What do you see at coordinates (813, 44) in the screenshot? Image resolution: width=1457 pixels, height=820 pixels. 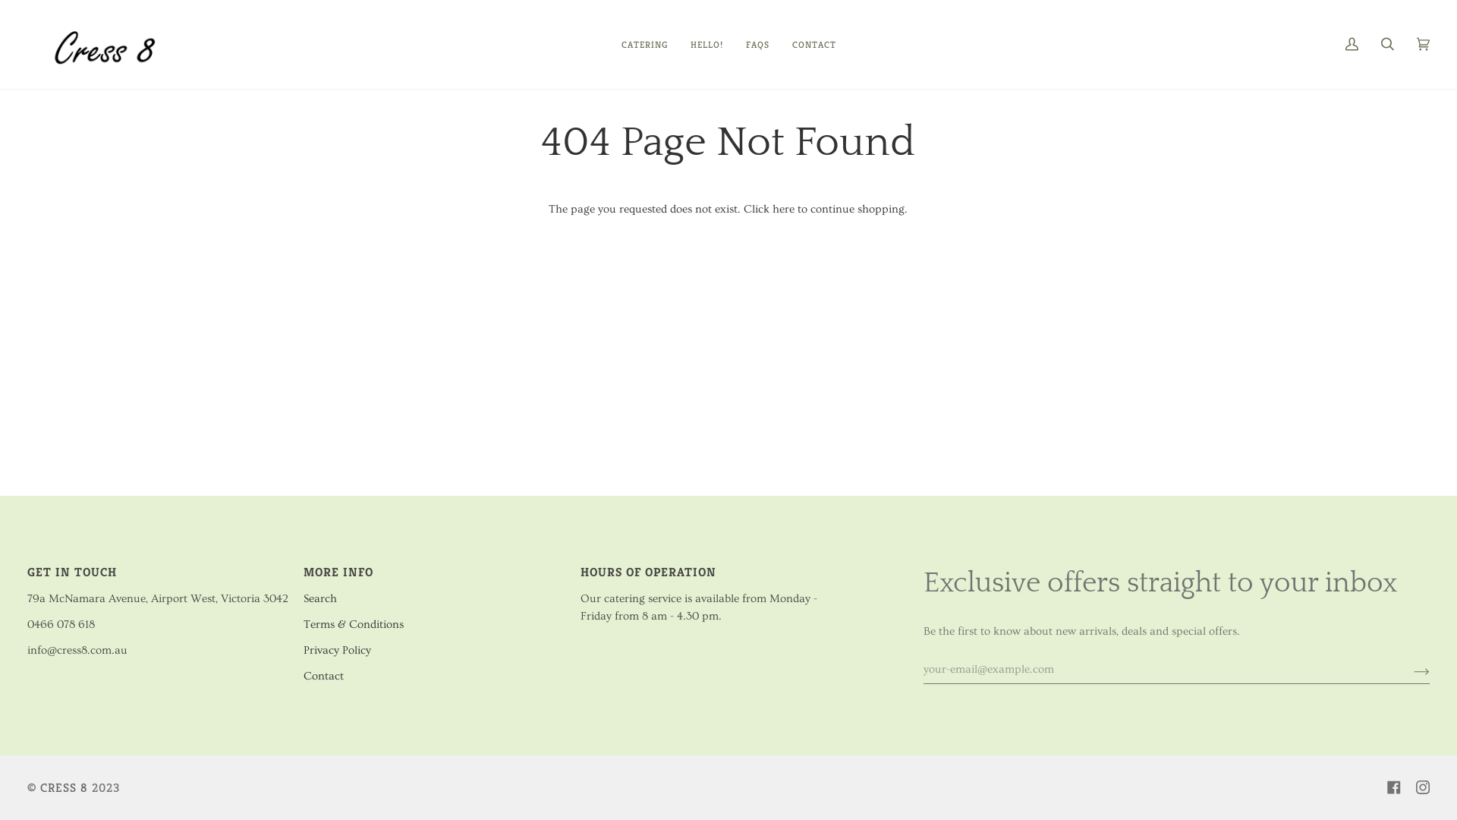 I see `CONTACT` at bounding box center [813, 44].